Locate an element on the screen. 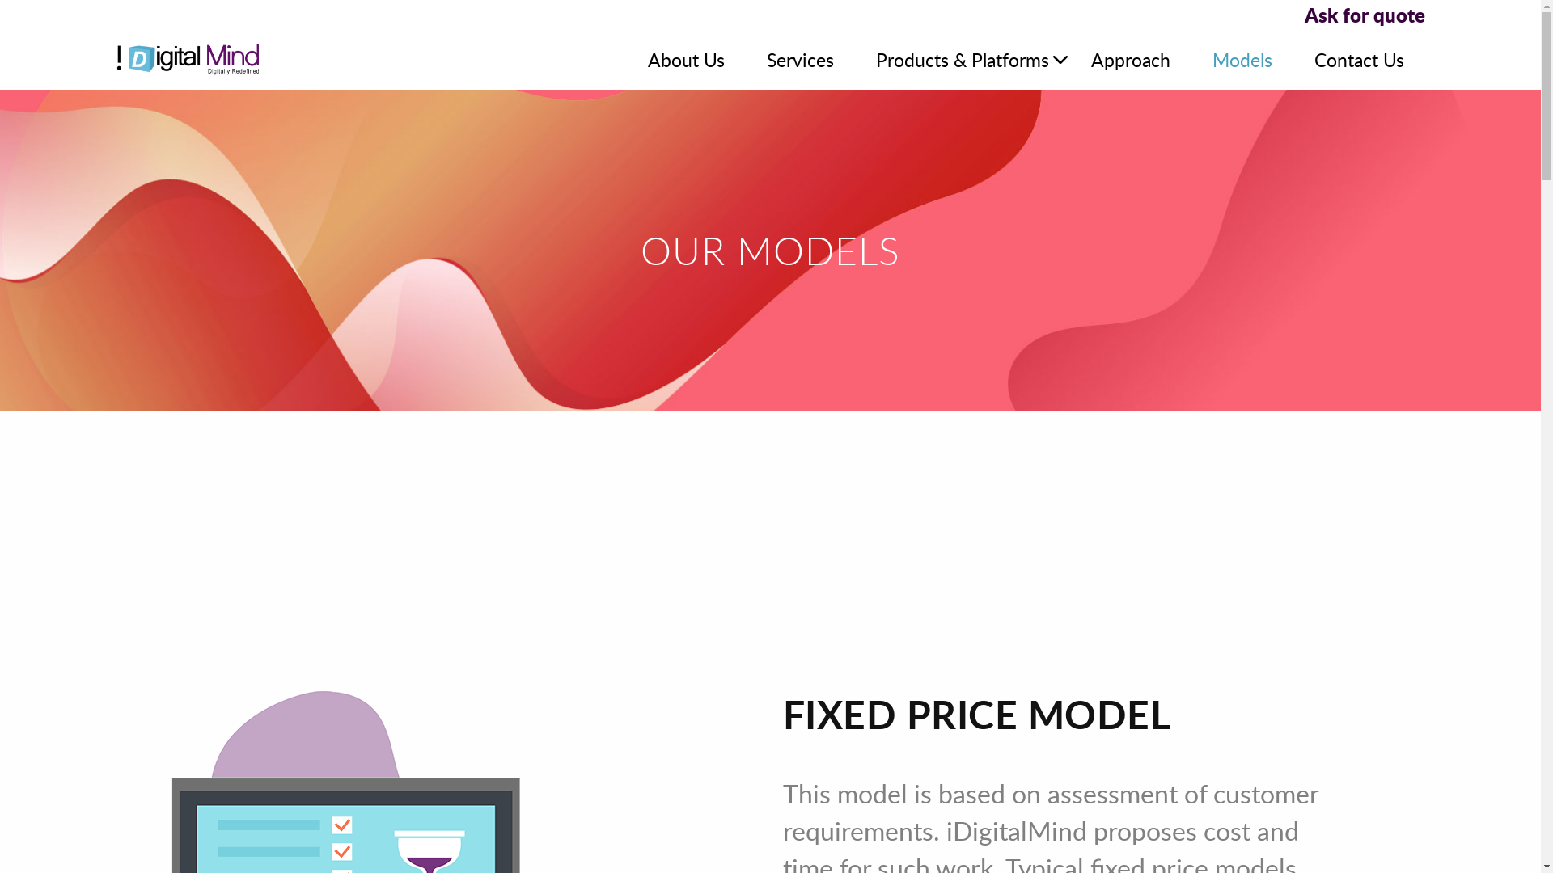  Contact Us is located at coordinates (1359, 60).